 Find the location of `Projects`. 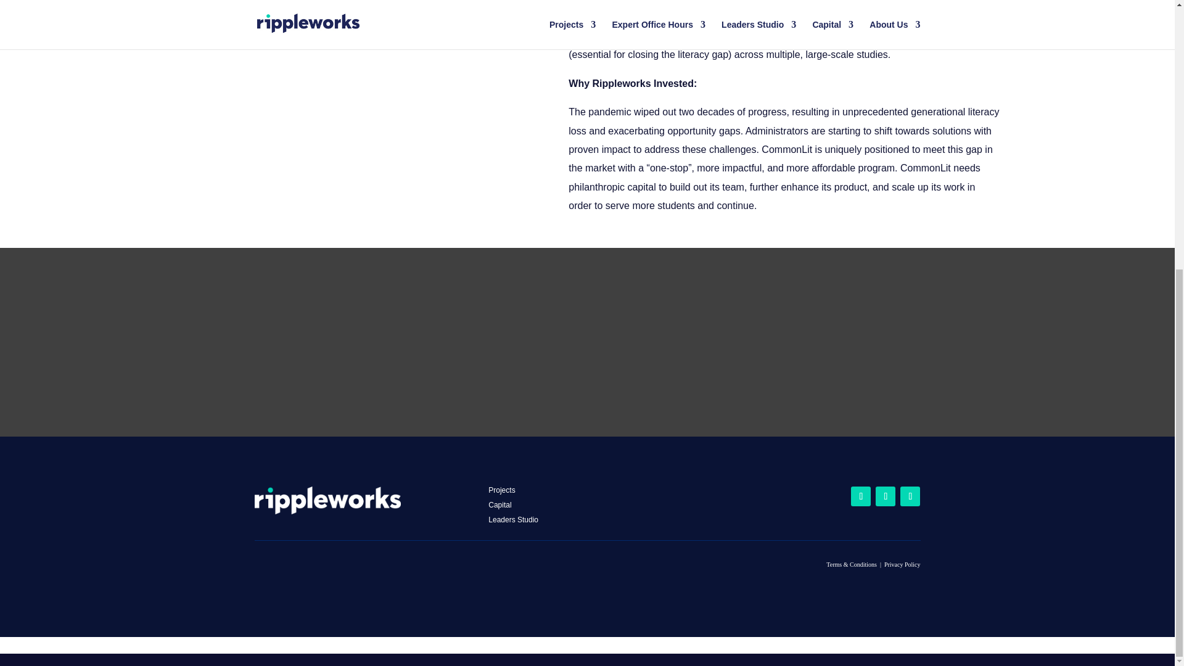

Projects is located at coordinates (501, 490).